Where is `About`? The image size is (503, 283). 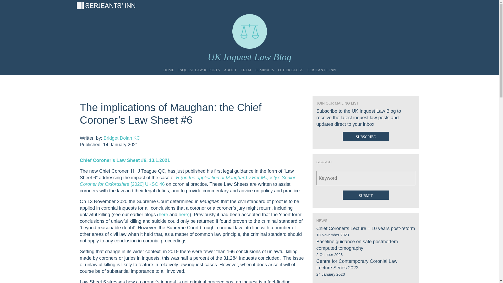
About is located at coordinates (230, 68).